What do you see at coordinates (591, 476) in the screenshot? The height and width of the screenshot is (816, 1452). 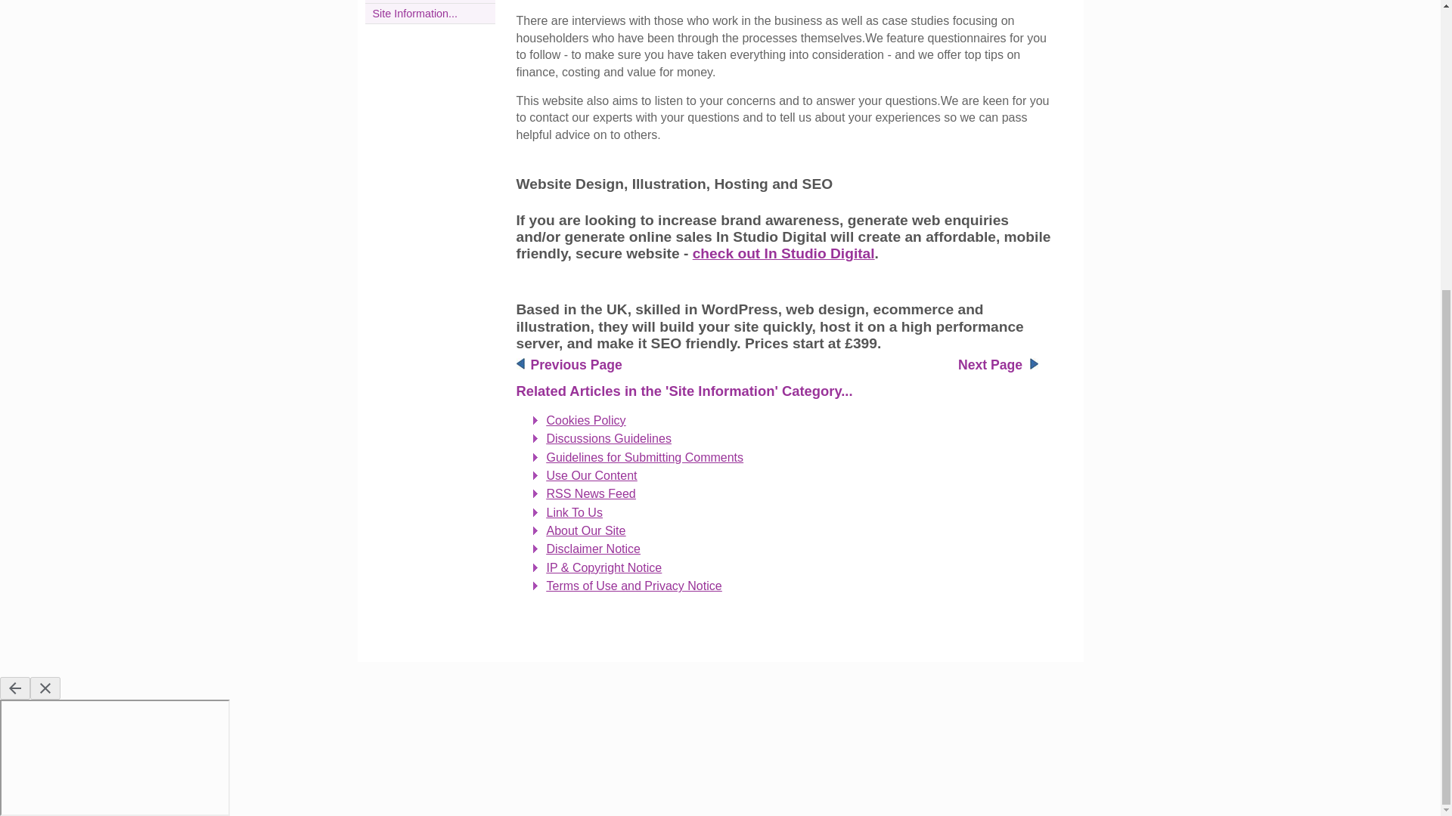 I see `Use Our Content` at bounding box center [591, 476].